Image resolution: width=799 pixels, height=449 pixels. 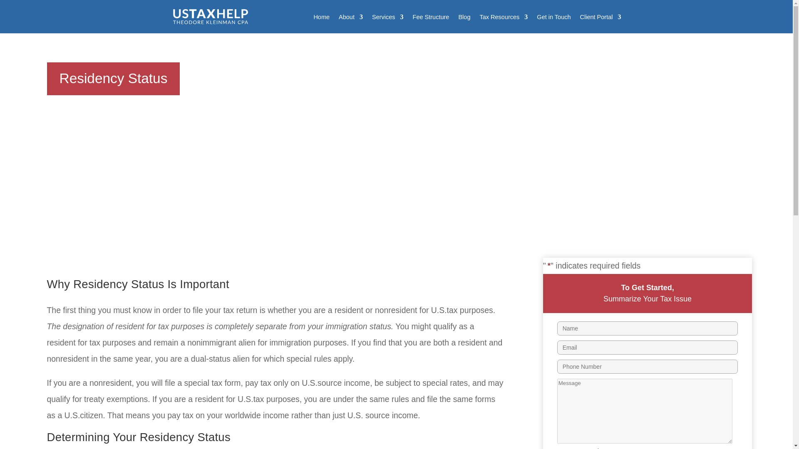 I want to click on Fee Structure, so click(x=431, y=23).